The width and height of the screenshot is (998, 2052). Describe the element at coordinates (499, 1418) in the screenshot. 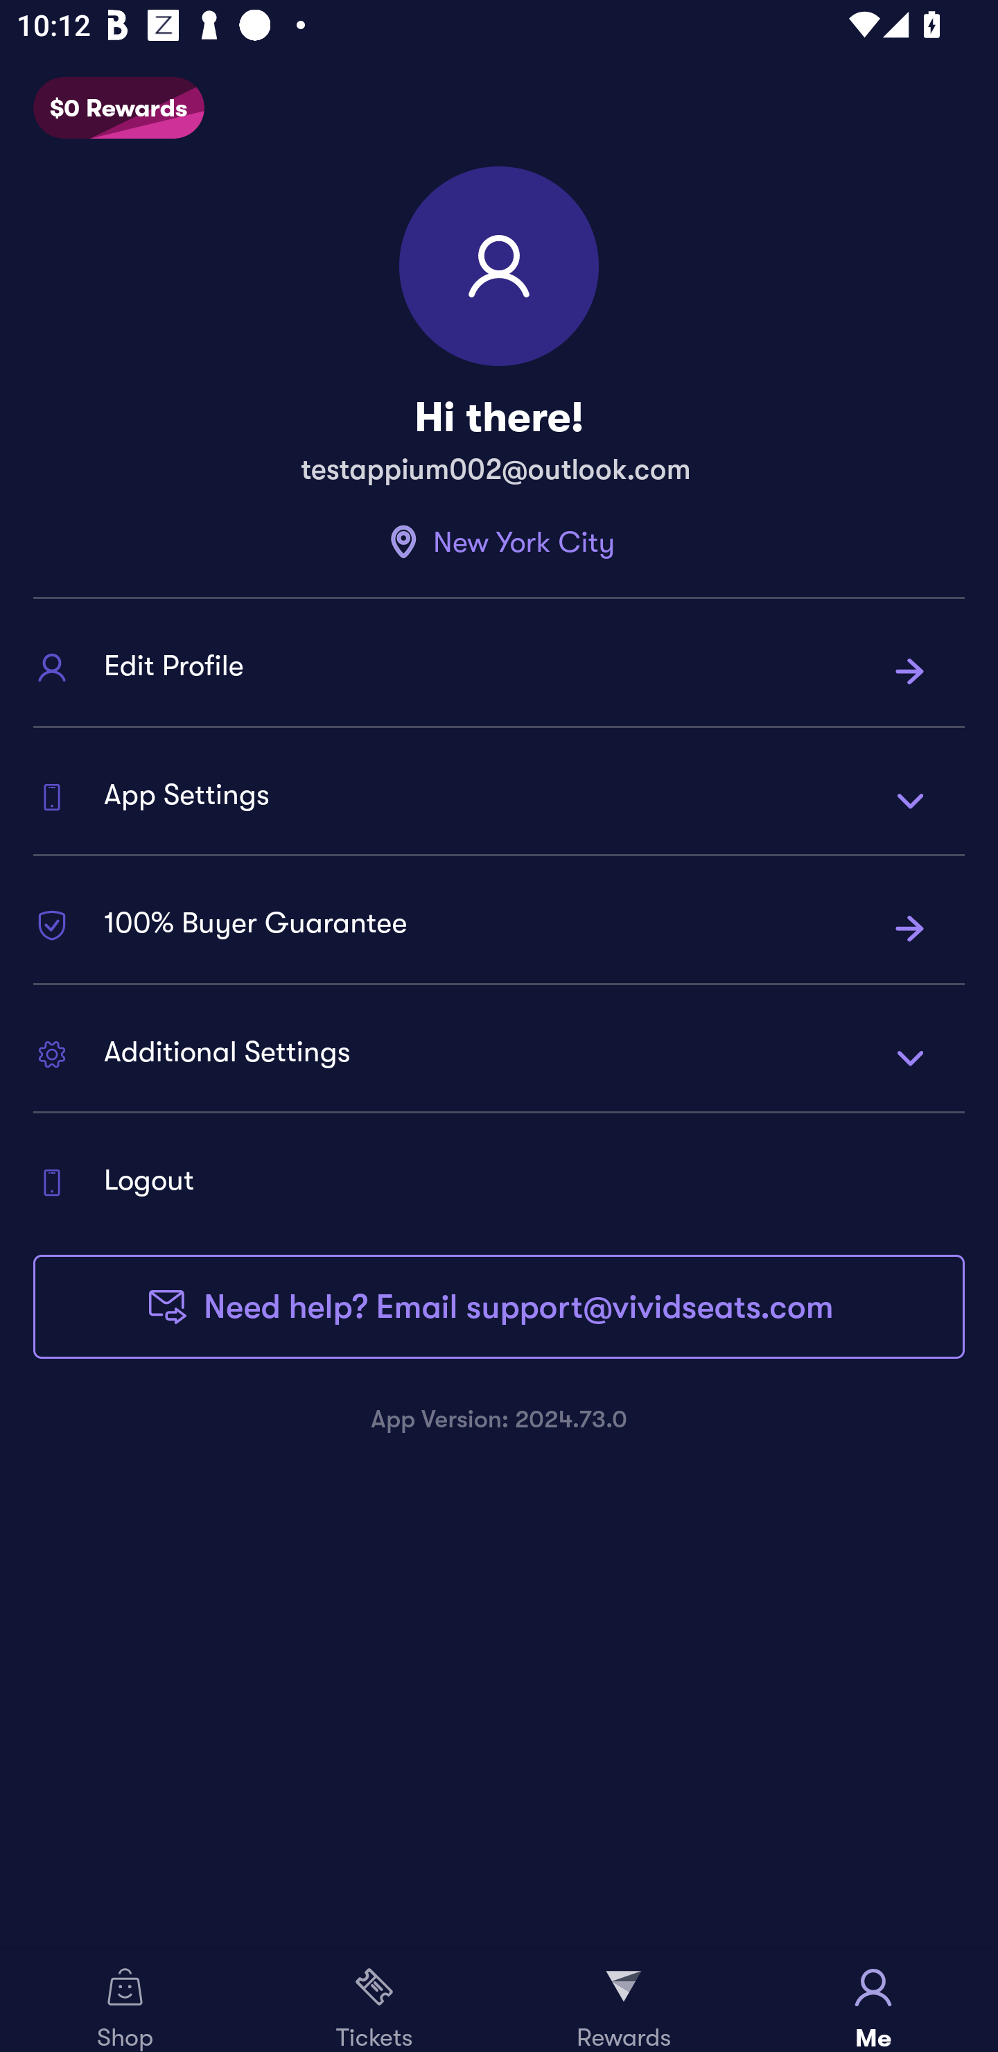

I see `App Version: 2024.73.0` at that location.